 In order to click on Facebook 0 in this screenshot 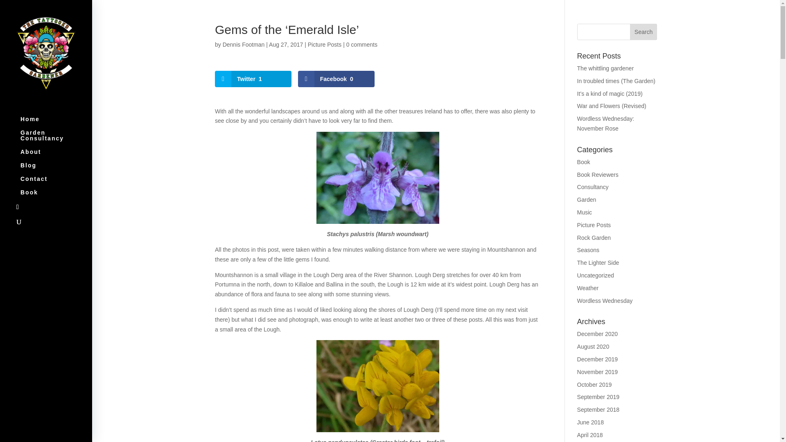, I will do `click(336, 79)`.